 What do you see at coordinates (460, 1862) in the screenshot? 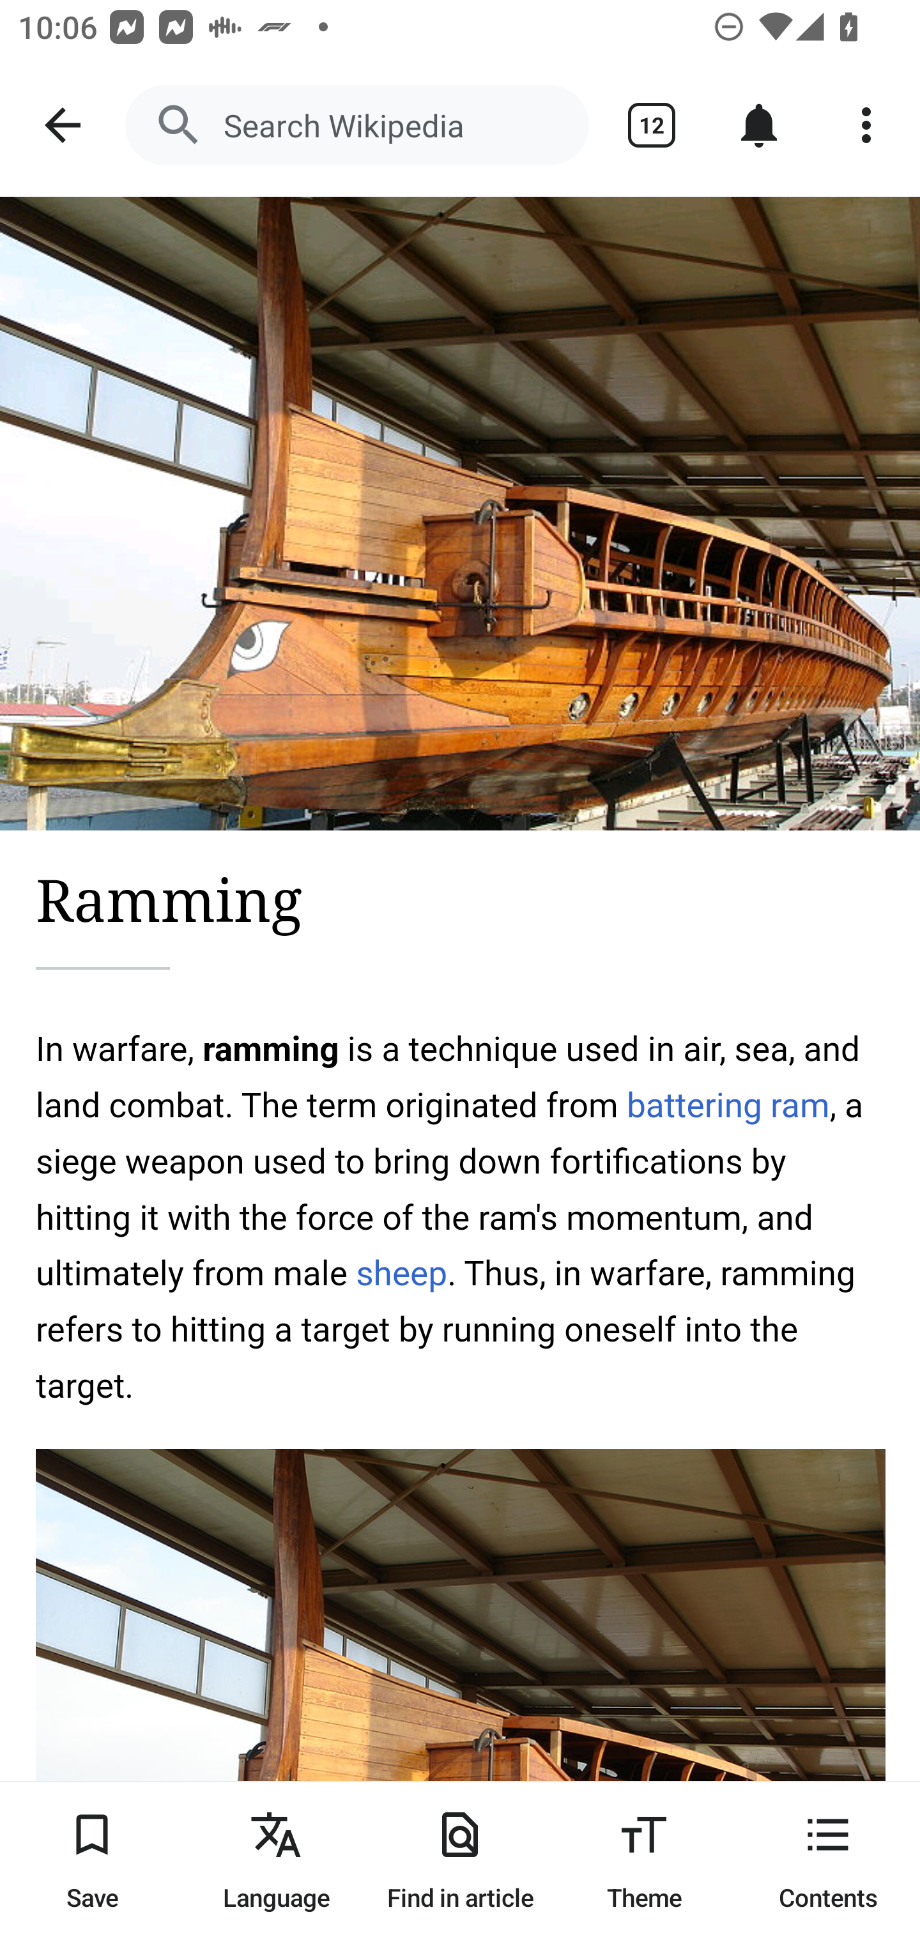
I see `Find in article` at bounding box center [460, 1862].